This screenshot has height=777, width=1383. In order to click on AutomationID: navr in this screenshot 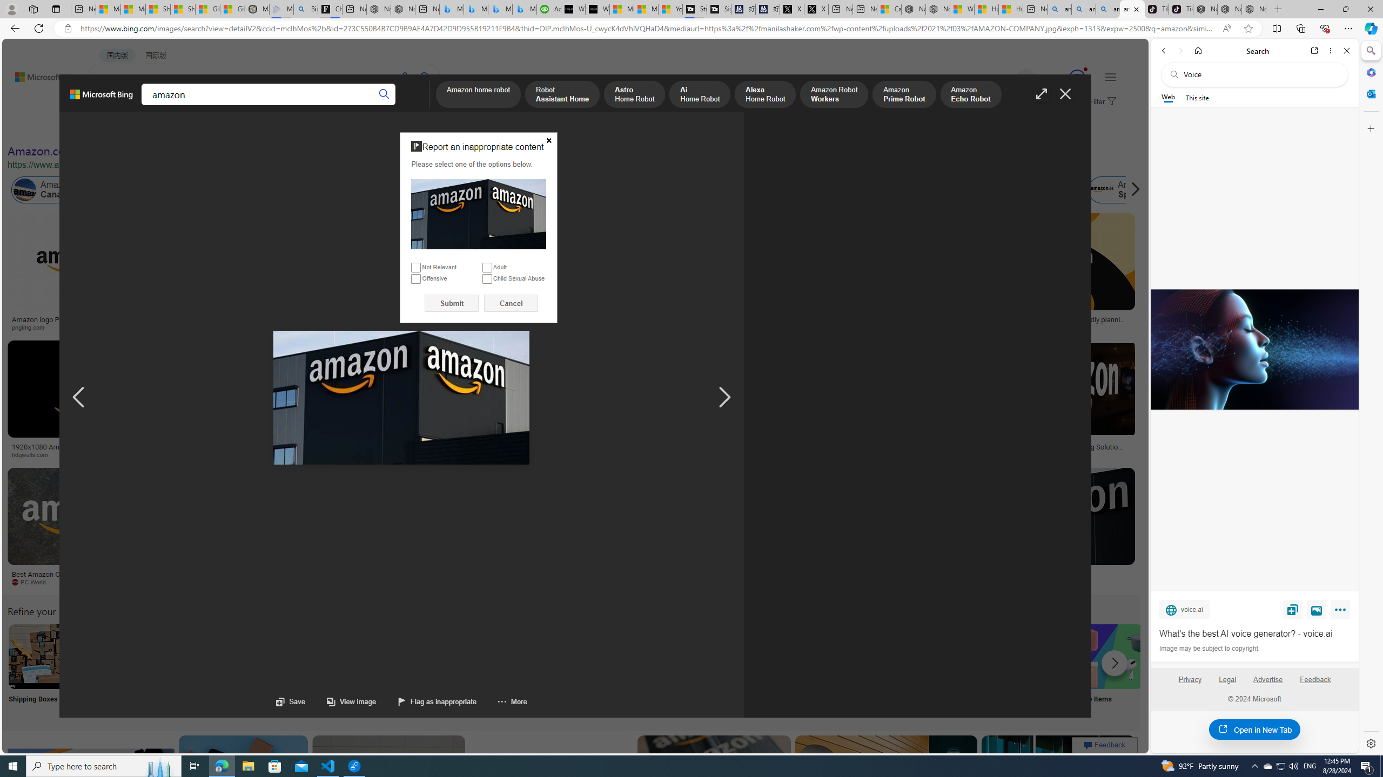, I will do `click(724, 398)`.